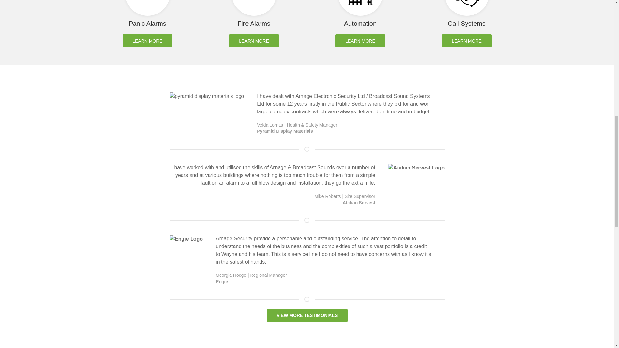  Describe the element at coordinates (148, 41) in the screenshot. I see `LEARN MORE` at that location.